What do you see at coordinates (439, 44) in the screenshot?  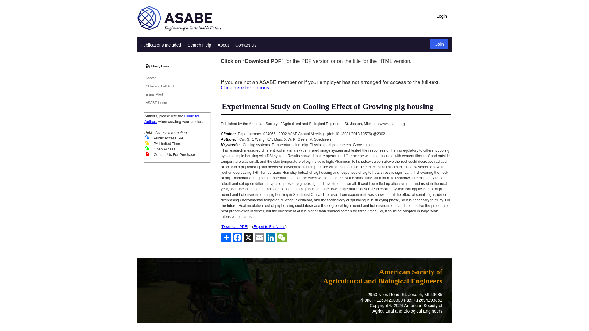 I see `Join` at bounding box center [439, 44].